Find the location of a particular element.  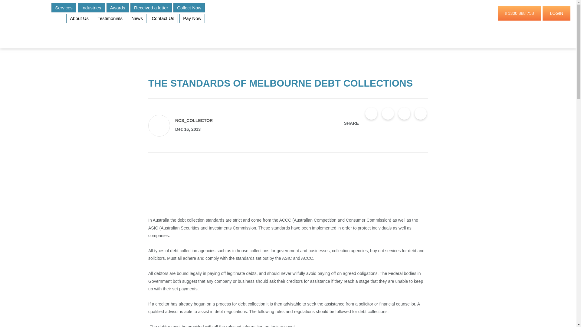

Contact Us is located at coordinates (163, 18).